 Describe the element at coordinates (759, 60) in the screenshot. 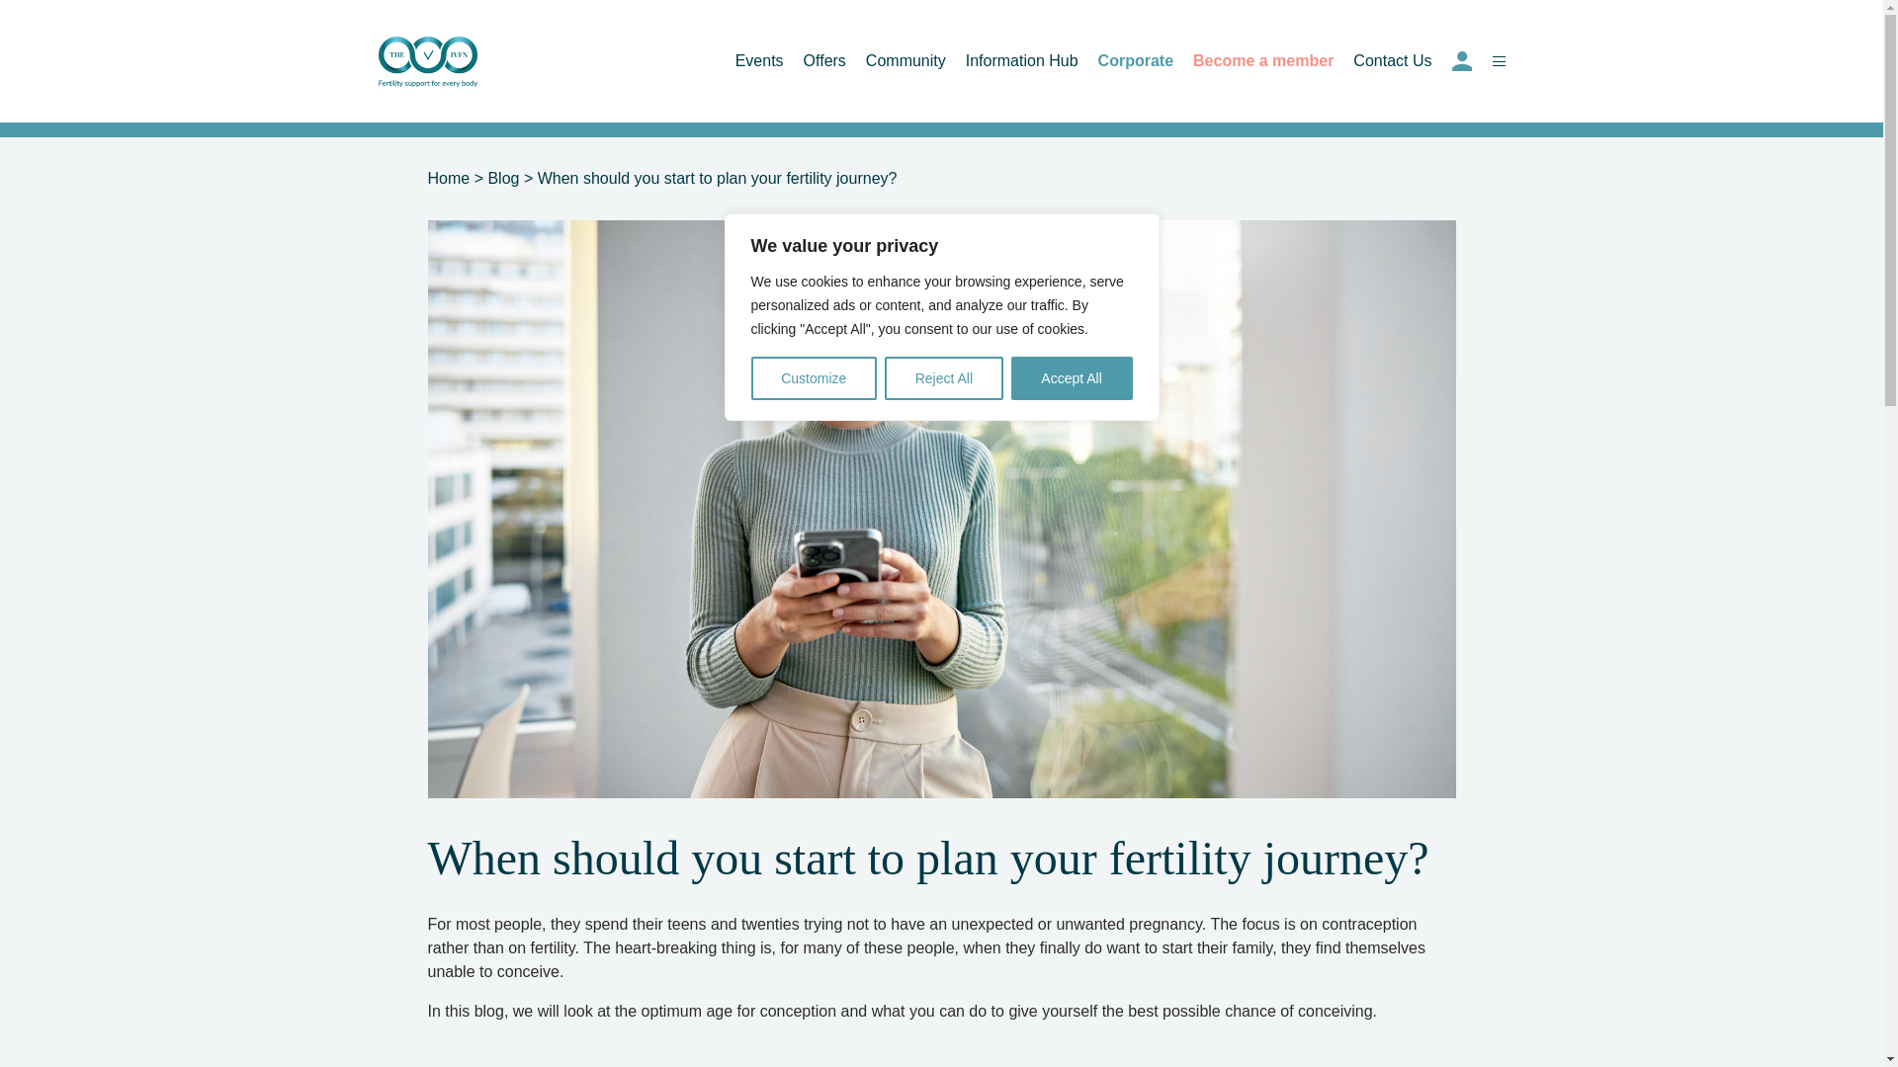

I see `Events` at that location.